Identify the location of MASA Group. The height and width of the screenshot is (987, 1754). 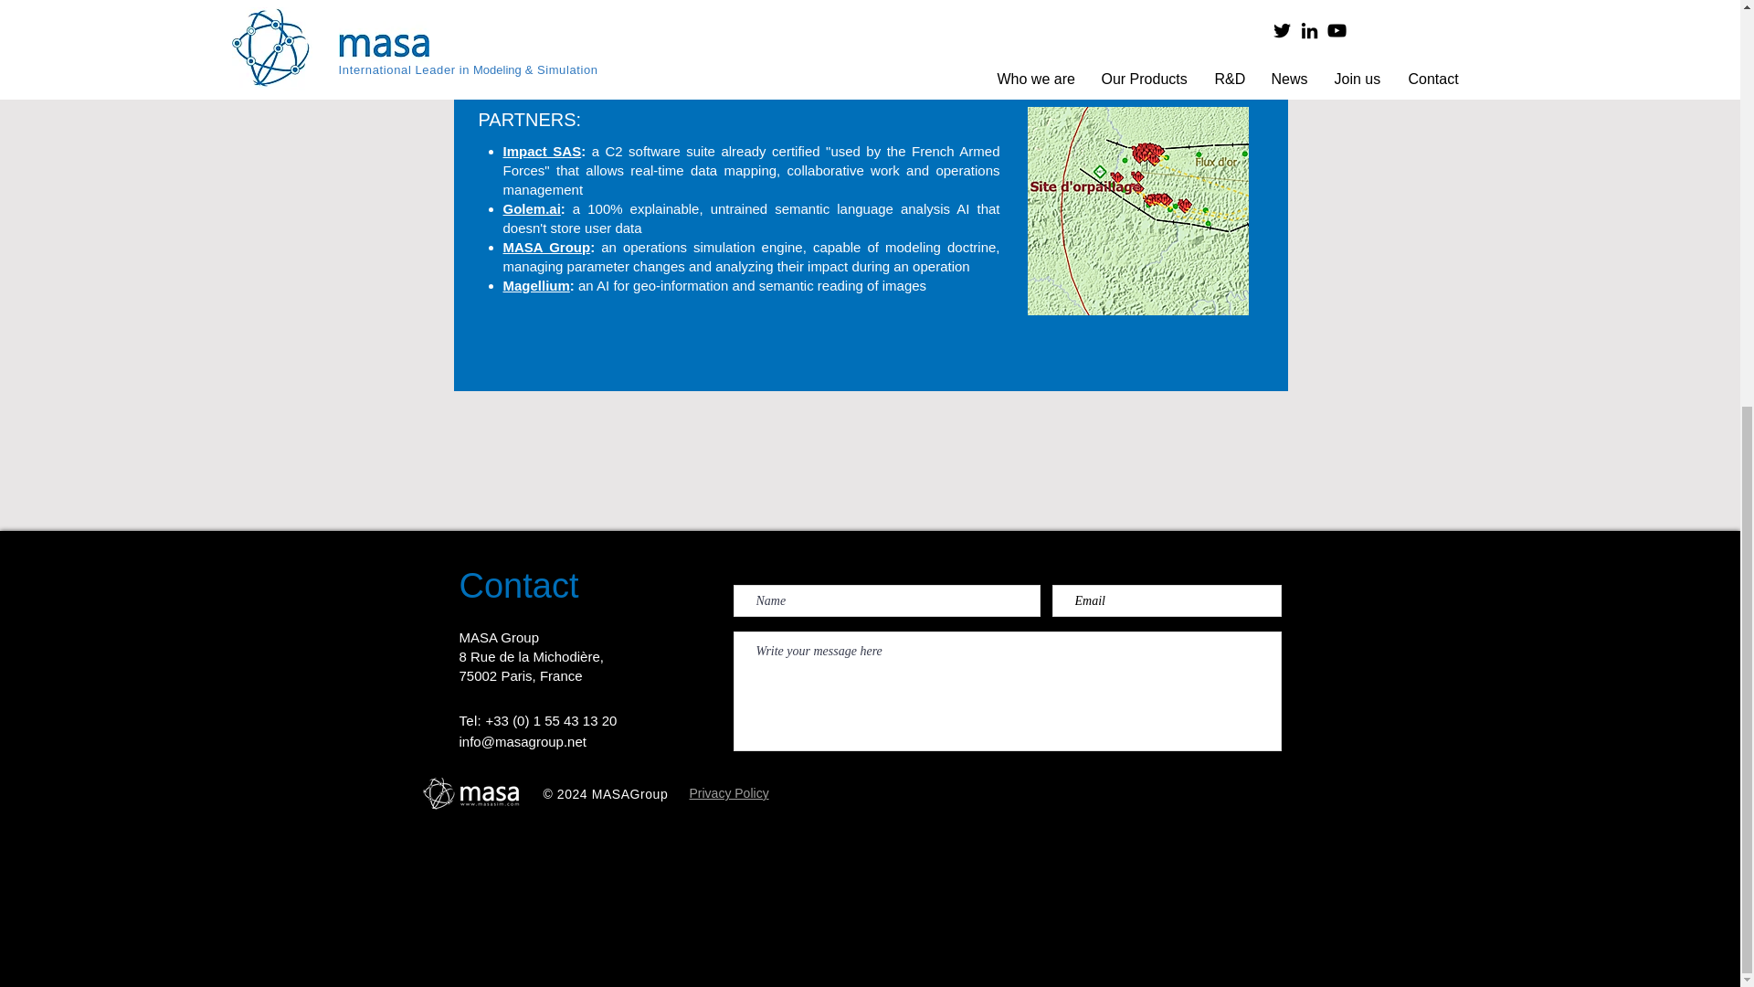
(545, 247).